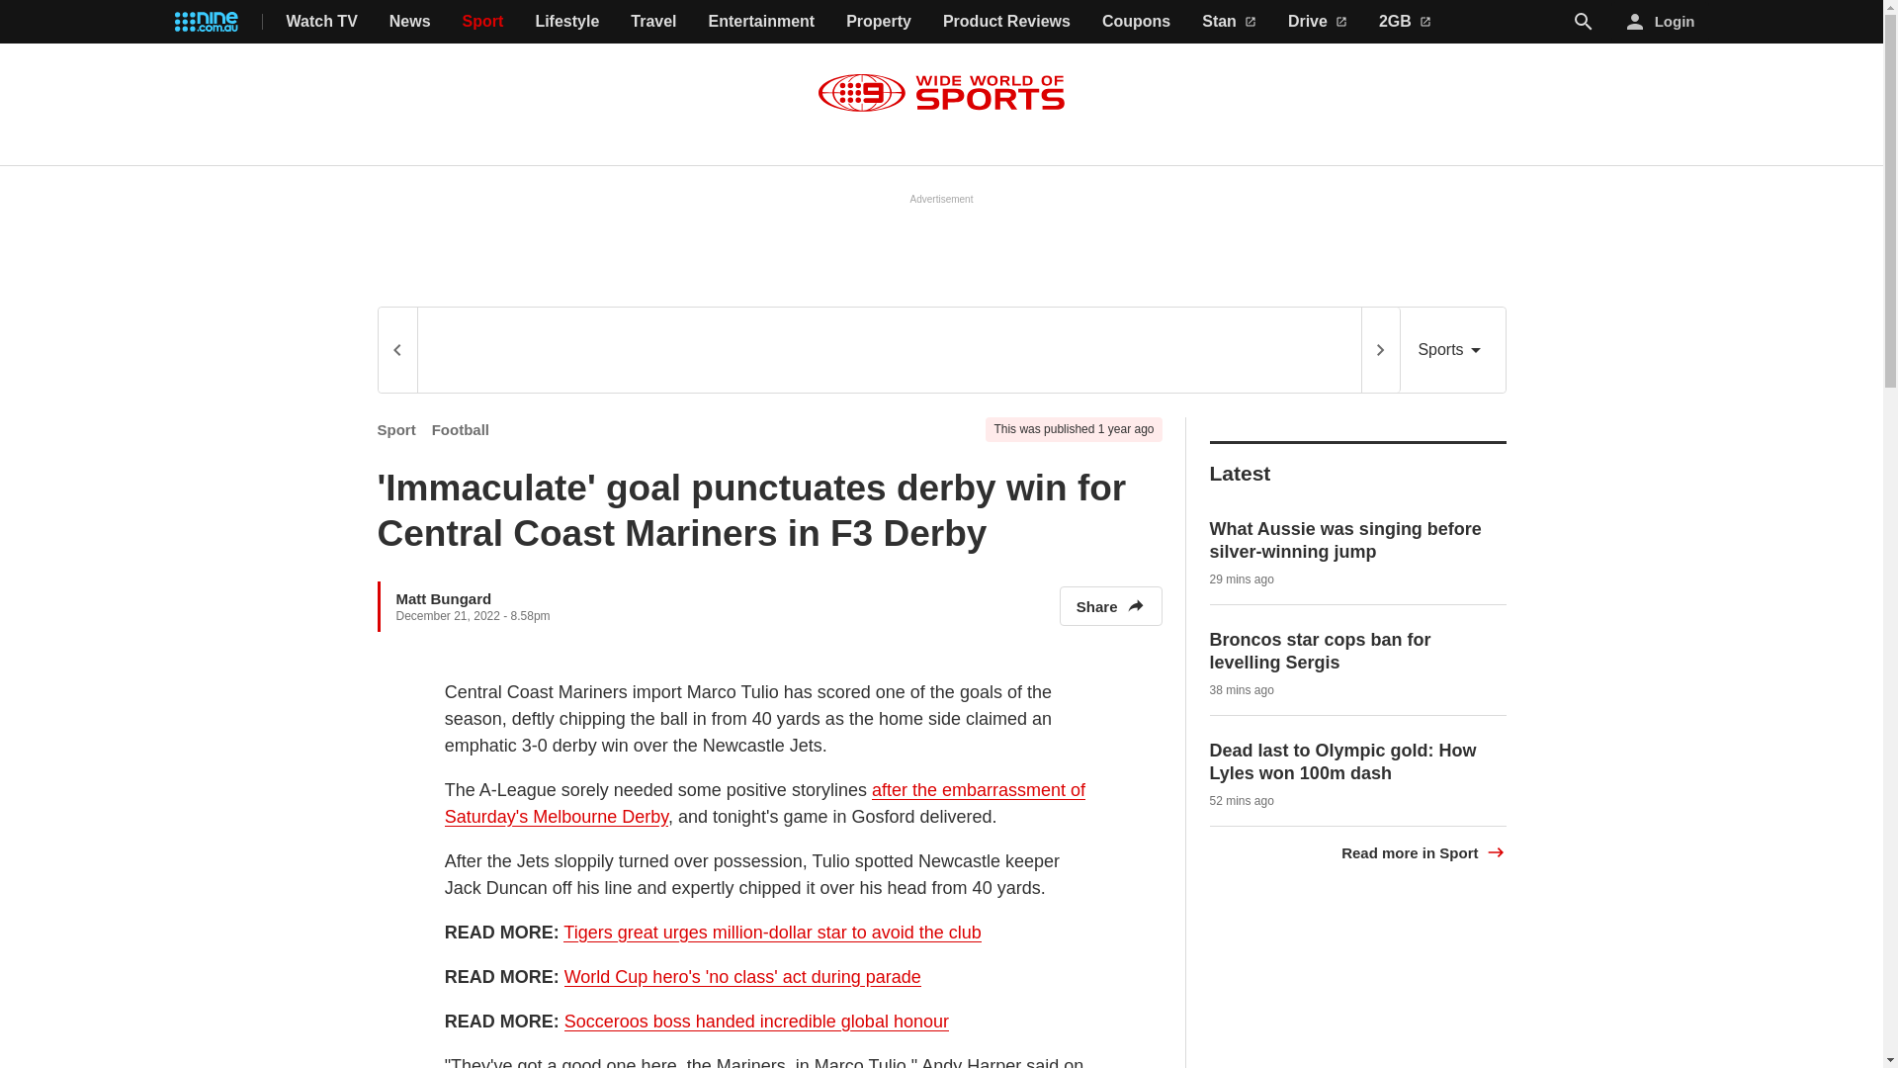 This screenshot has width=1898, height=1068. Describe the element at coordinates (878, 22) in the screenshot. I see `Property` at that location.